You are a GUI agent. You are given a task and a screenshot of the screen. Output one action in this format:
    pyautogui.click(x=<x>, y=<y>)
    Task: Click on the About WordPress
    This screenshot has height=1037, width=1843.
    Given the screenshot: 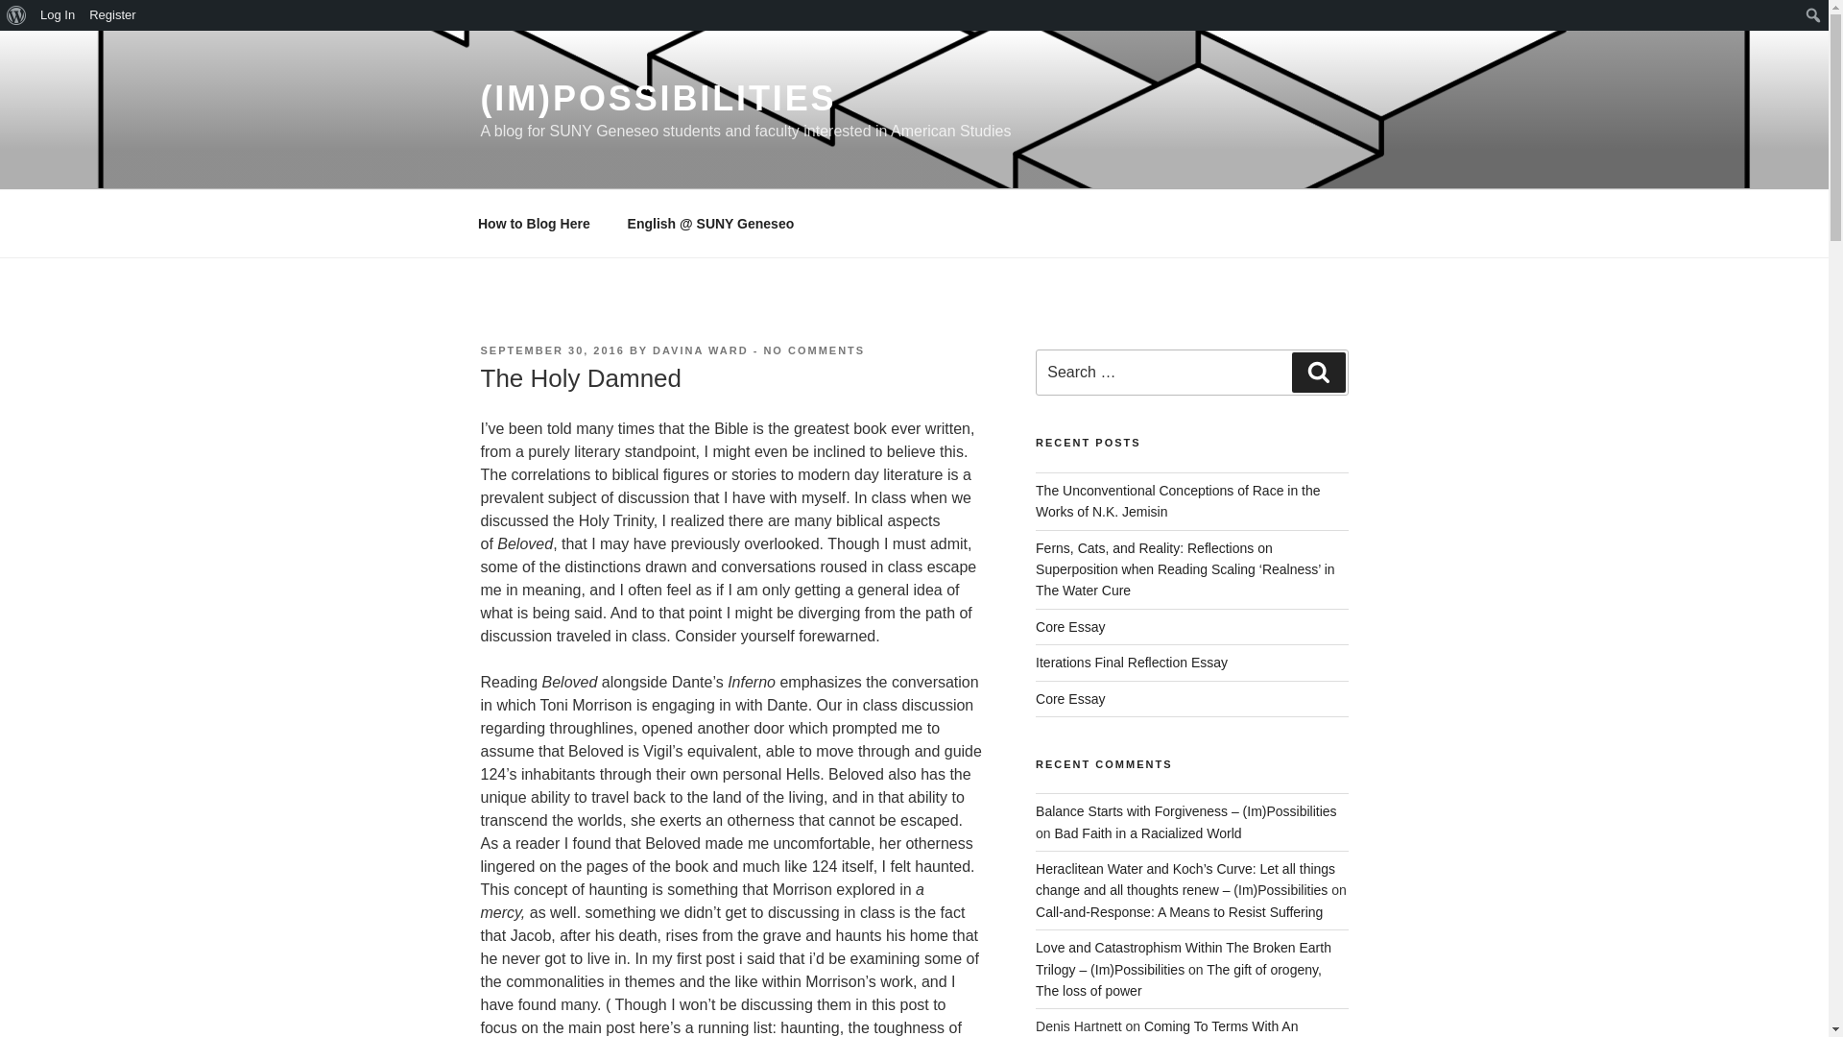 What is the action you would take?
    pyautogui.click(x=113, y=15)
    